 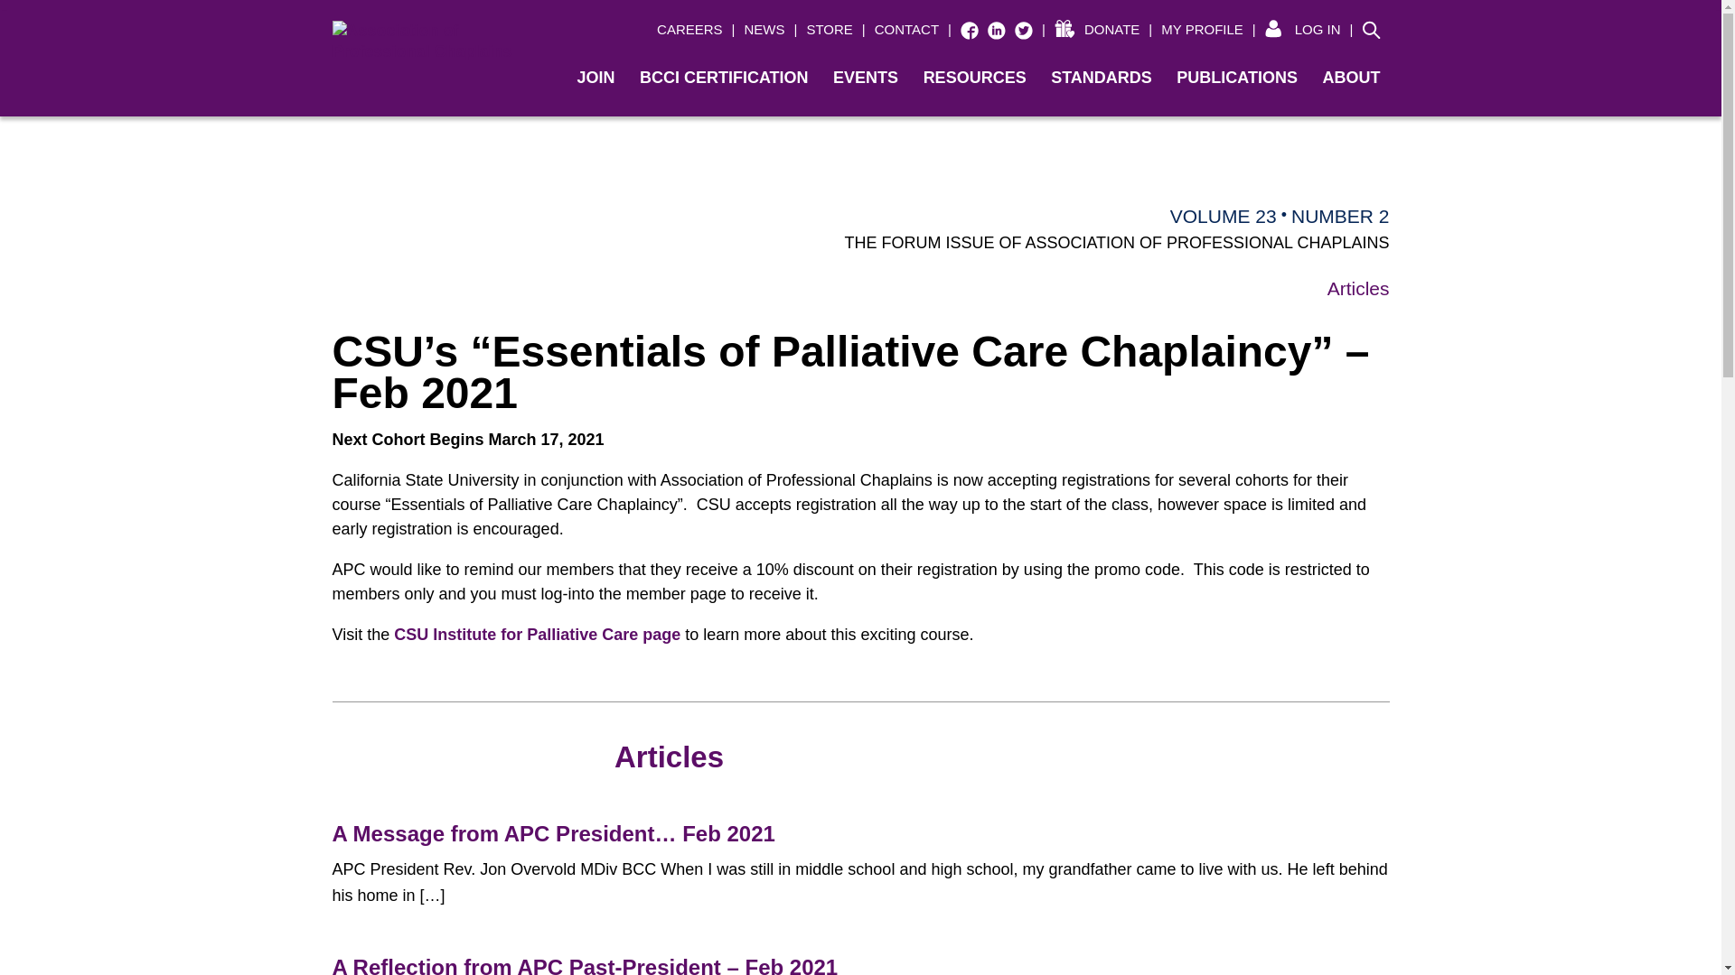 I want to click on JOIN, so click(x=597, y=78).